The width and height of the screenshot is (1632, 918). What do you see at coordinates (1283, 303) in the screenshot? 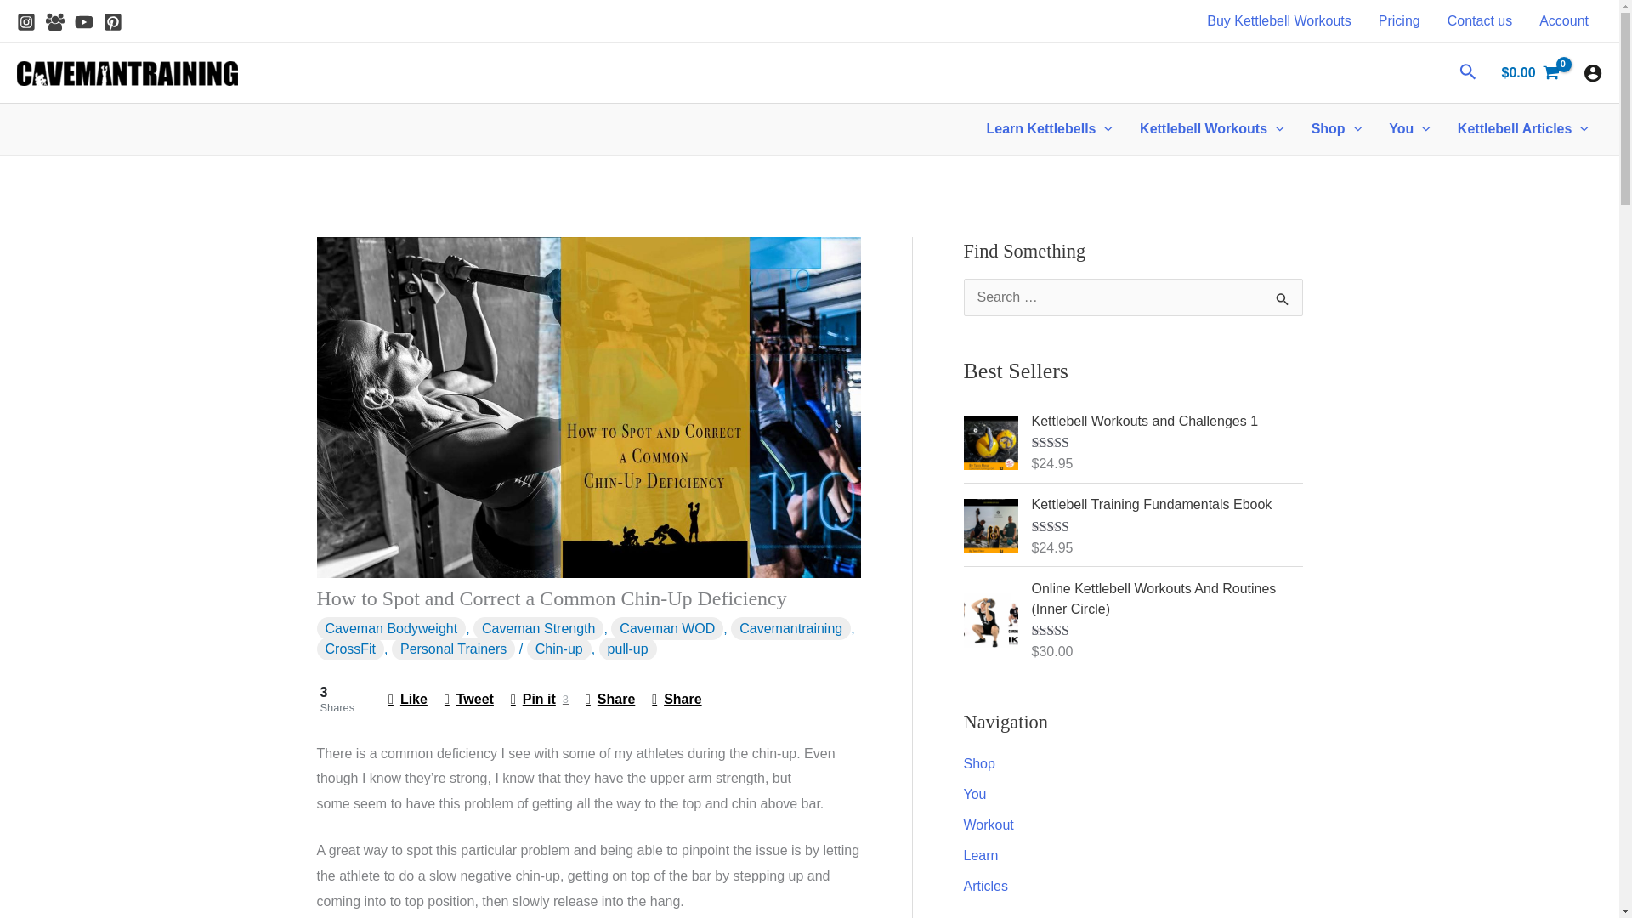
I see `Search` at bounding box center [1283, 303].